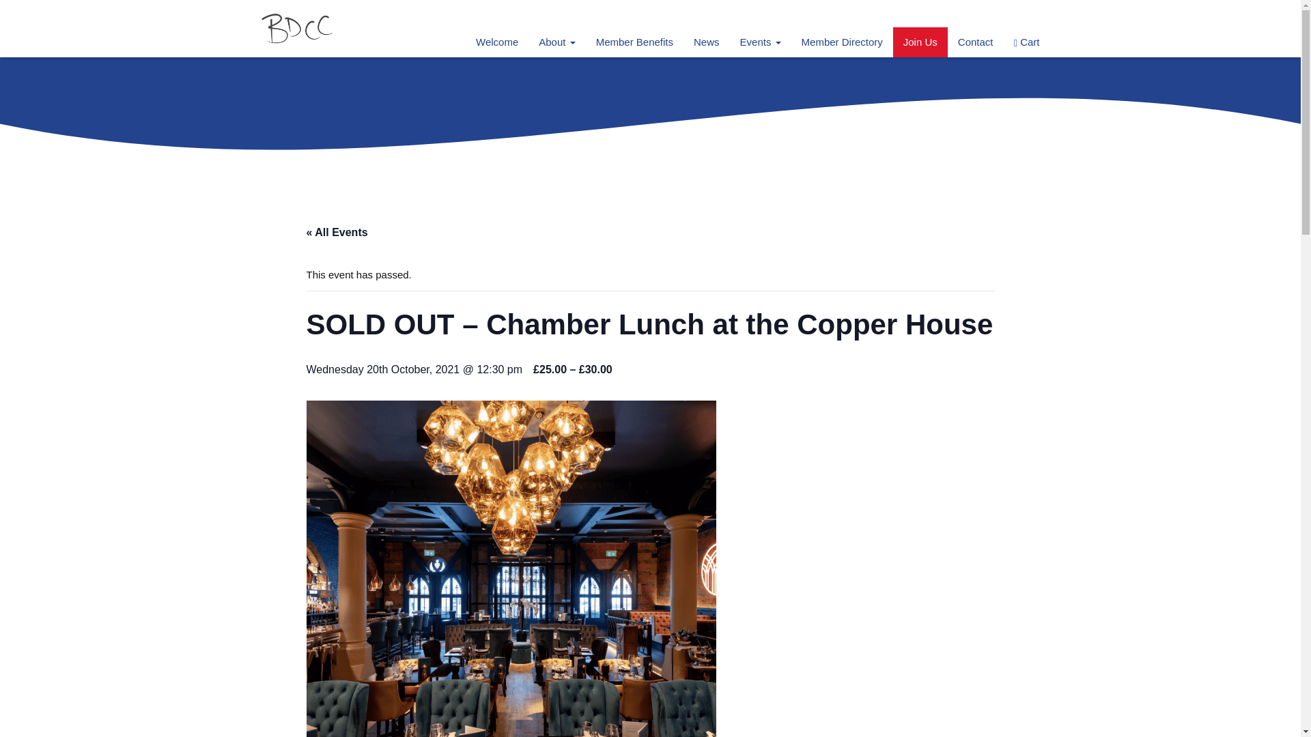  I want to click on About, so click(556, 42).